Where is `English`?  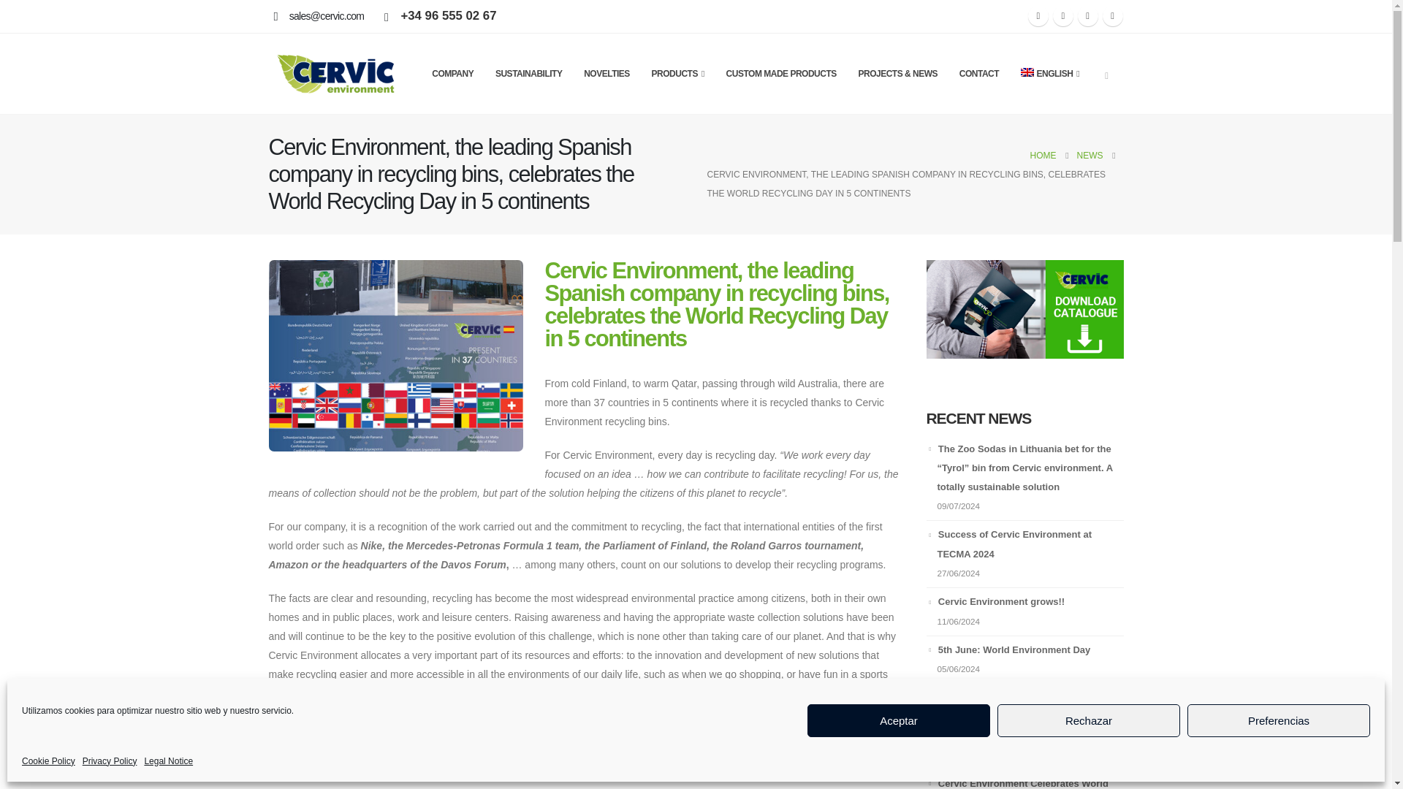
English is located at coordinates (1049, 73).